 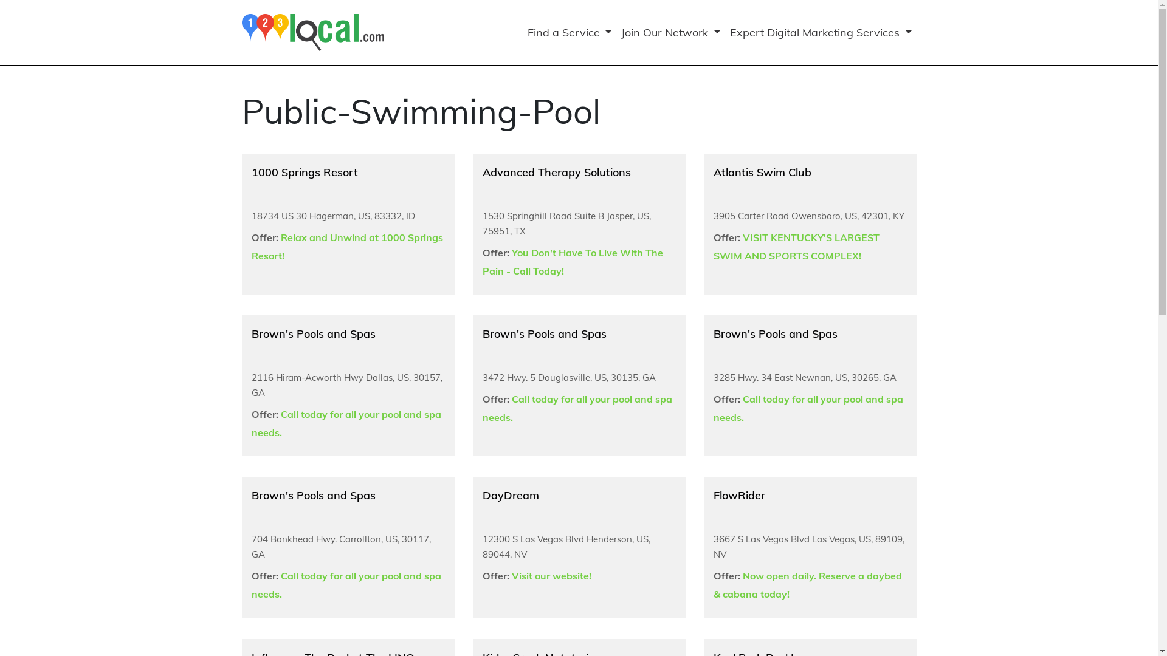 What do you see at coordinates (796, 247) in the screenshot?
I see `VISIT KENTUCKY'S LARGEST SWIM AND SPORTS COMPLEX!` at bounding box center [796, 247].